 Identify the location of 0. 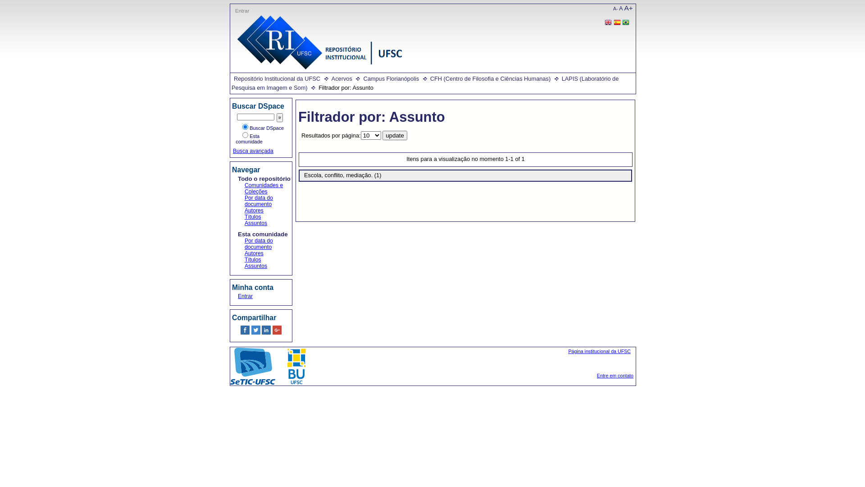
(267, 333).